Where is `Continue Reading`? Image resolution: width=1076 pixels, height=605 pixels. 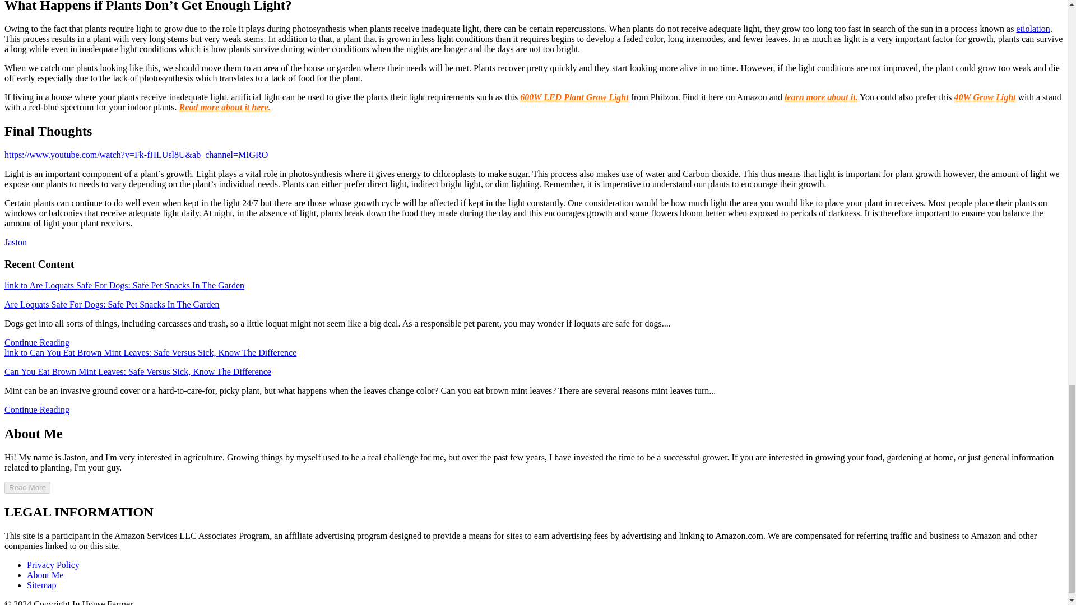
Continue Reading is located at coordinates (37, 409).